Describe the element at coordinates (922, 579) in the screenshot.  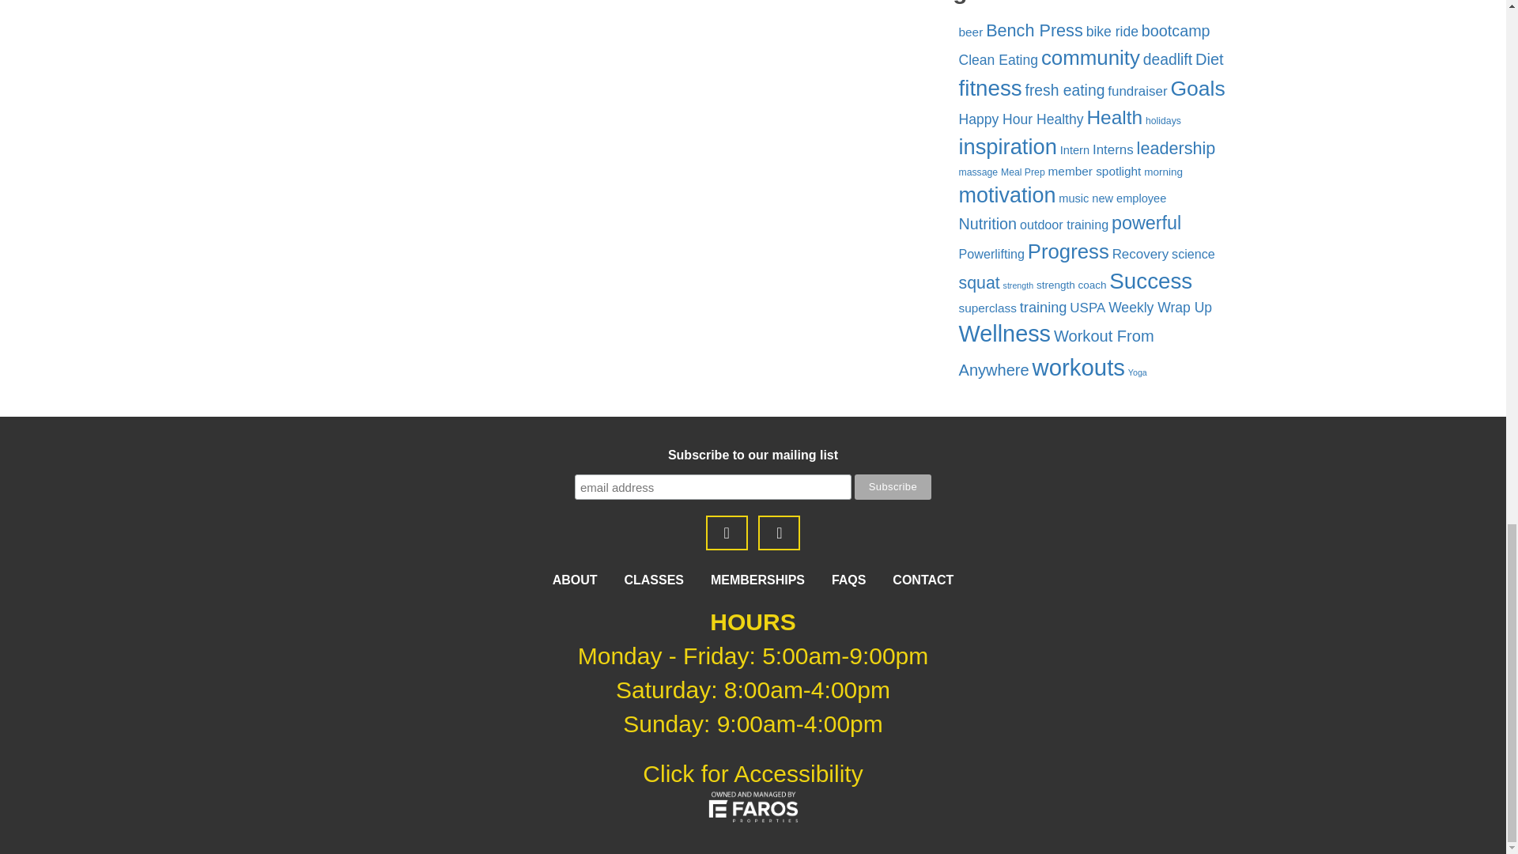
I see `Contact` at that location.